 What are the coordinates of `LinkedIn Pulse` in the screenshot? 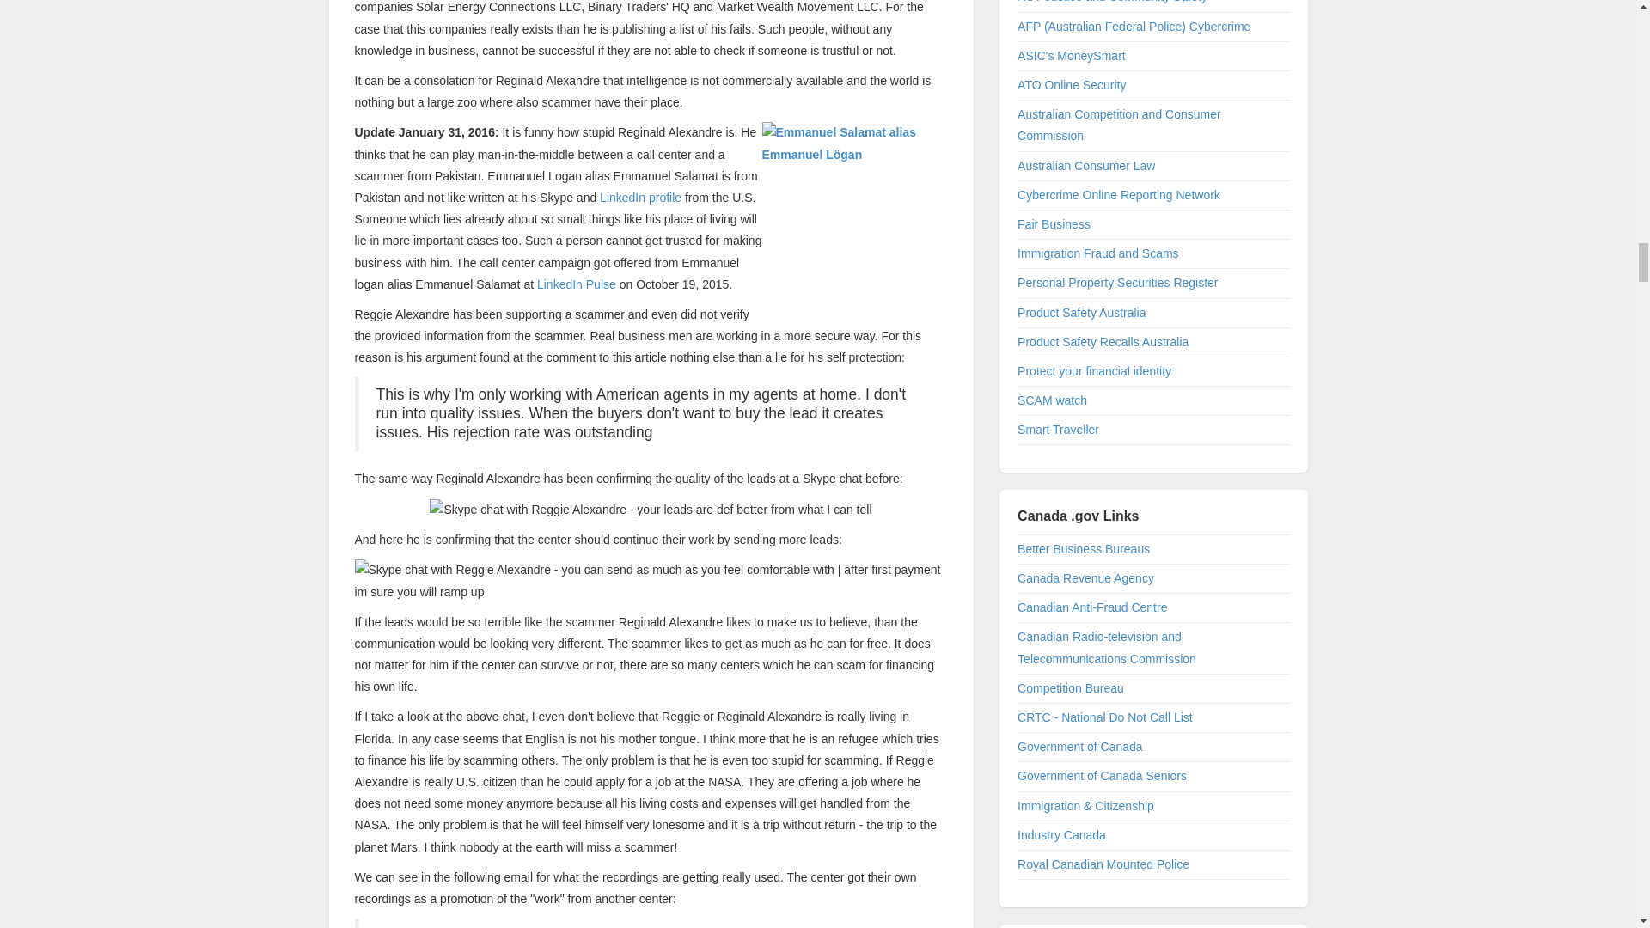 It's located at (576, 284).